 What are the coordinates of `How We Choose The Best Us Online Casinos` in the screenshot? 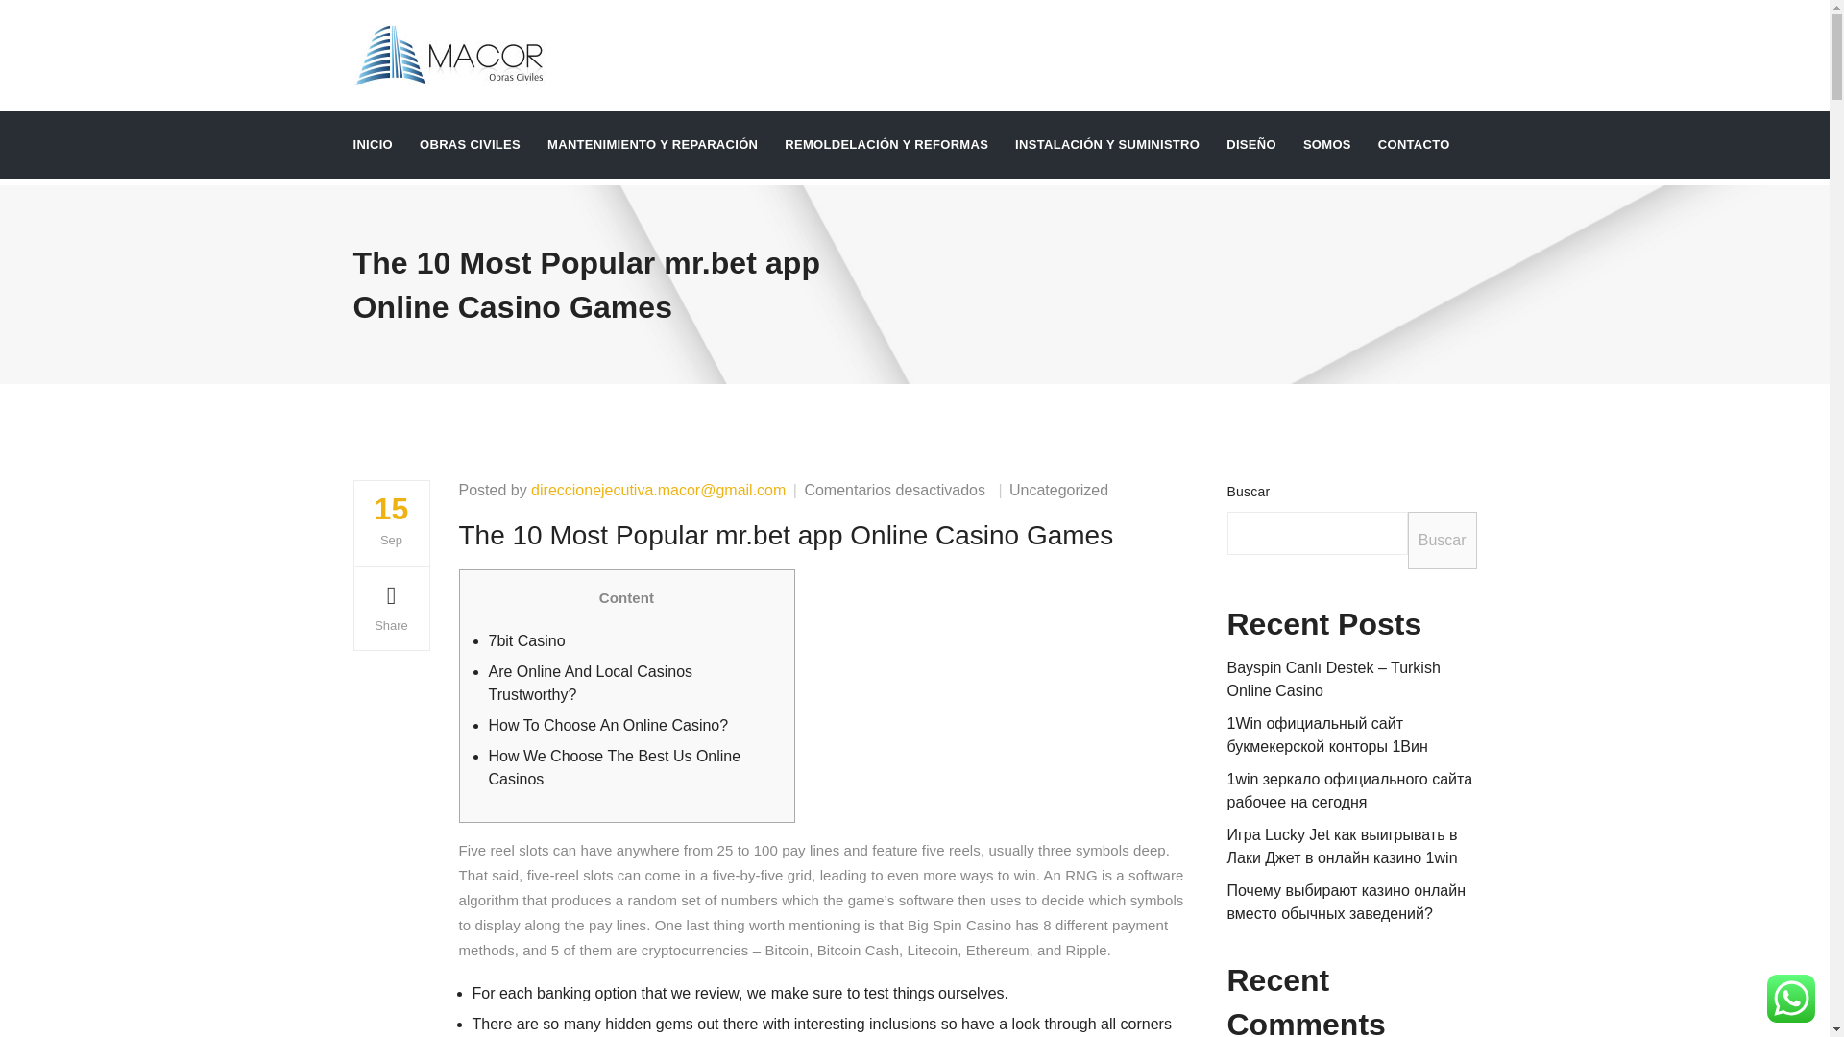 It's located at (615, 766).